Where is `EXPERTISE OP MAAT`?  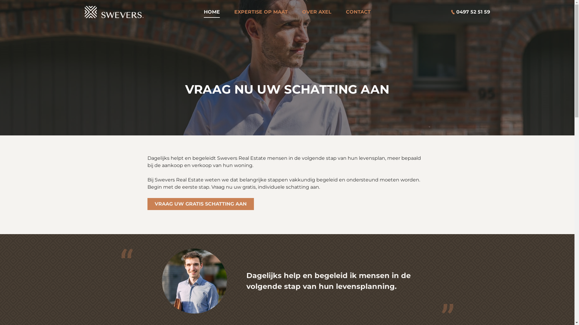
EXPERTISE OP MAAT is located at coordinates (261, 12).